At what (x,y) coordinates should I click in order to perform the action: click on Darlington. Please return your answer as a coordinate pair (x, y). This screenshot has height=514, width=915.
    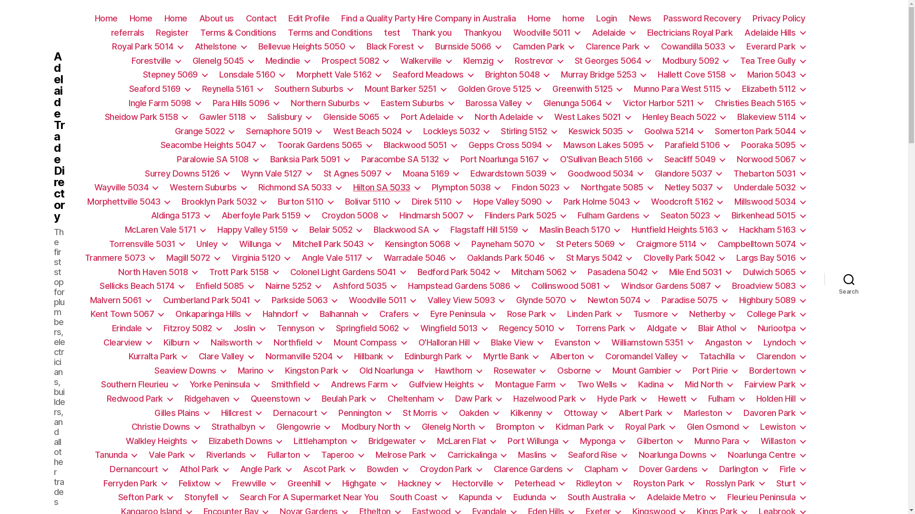
    Looking at the image, I should click on (743, 469).